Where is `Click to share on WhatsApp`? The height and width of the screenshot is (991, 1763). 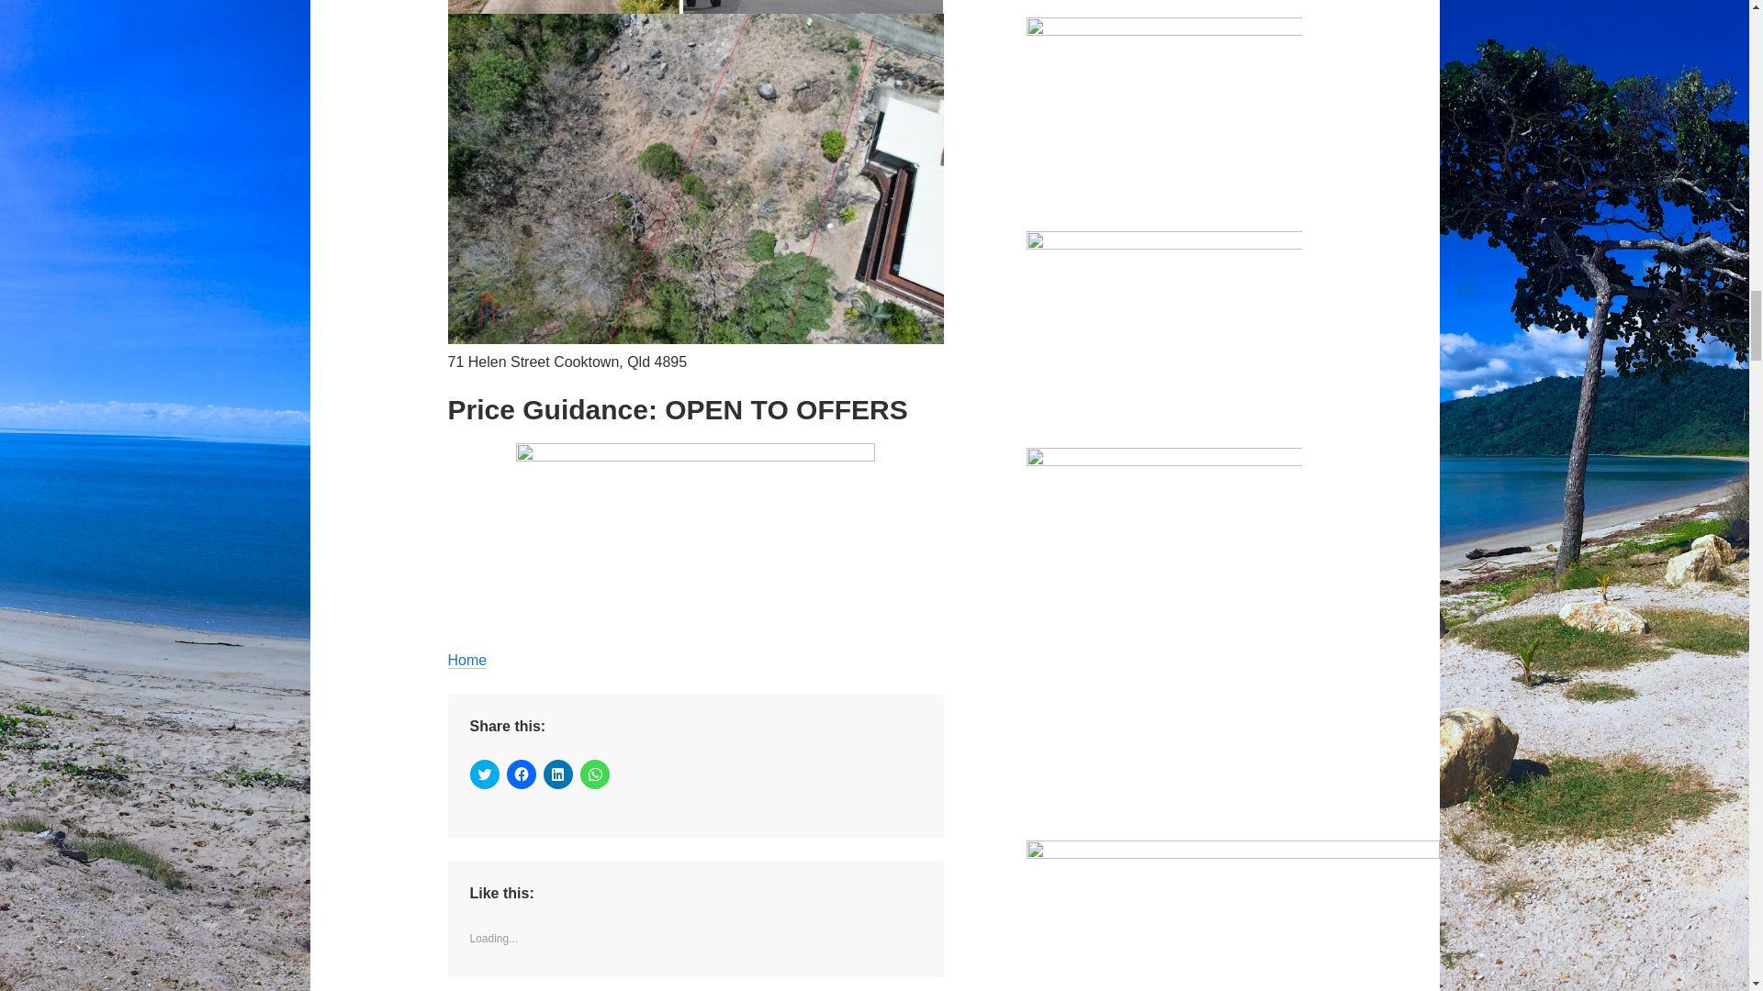
Click to share on WhatsApp is located at coordinates (595, 774).